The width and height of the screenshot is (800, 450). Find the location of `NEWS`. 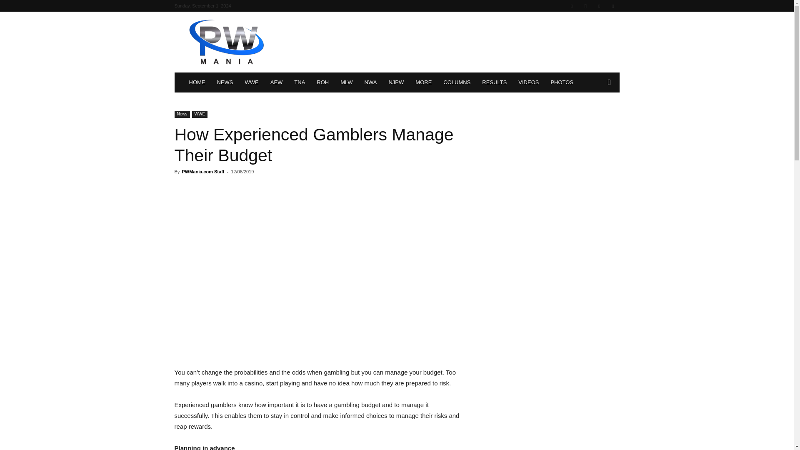

NEWS is located at coordinates (225, 82).